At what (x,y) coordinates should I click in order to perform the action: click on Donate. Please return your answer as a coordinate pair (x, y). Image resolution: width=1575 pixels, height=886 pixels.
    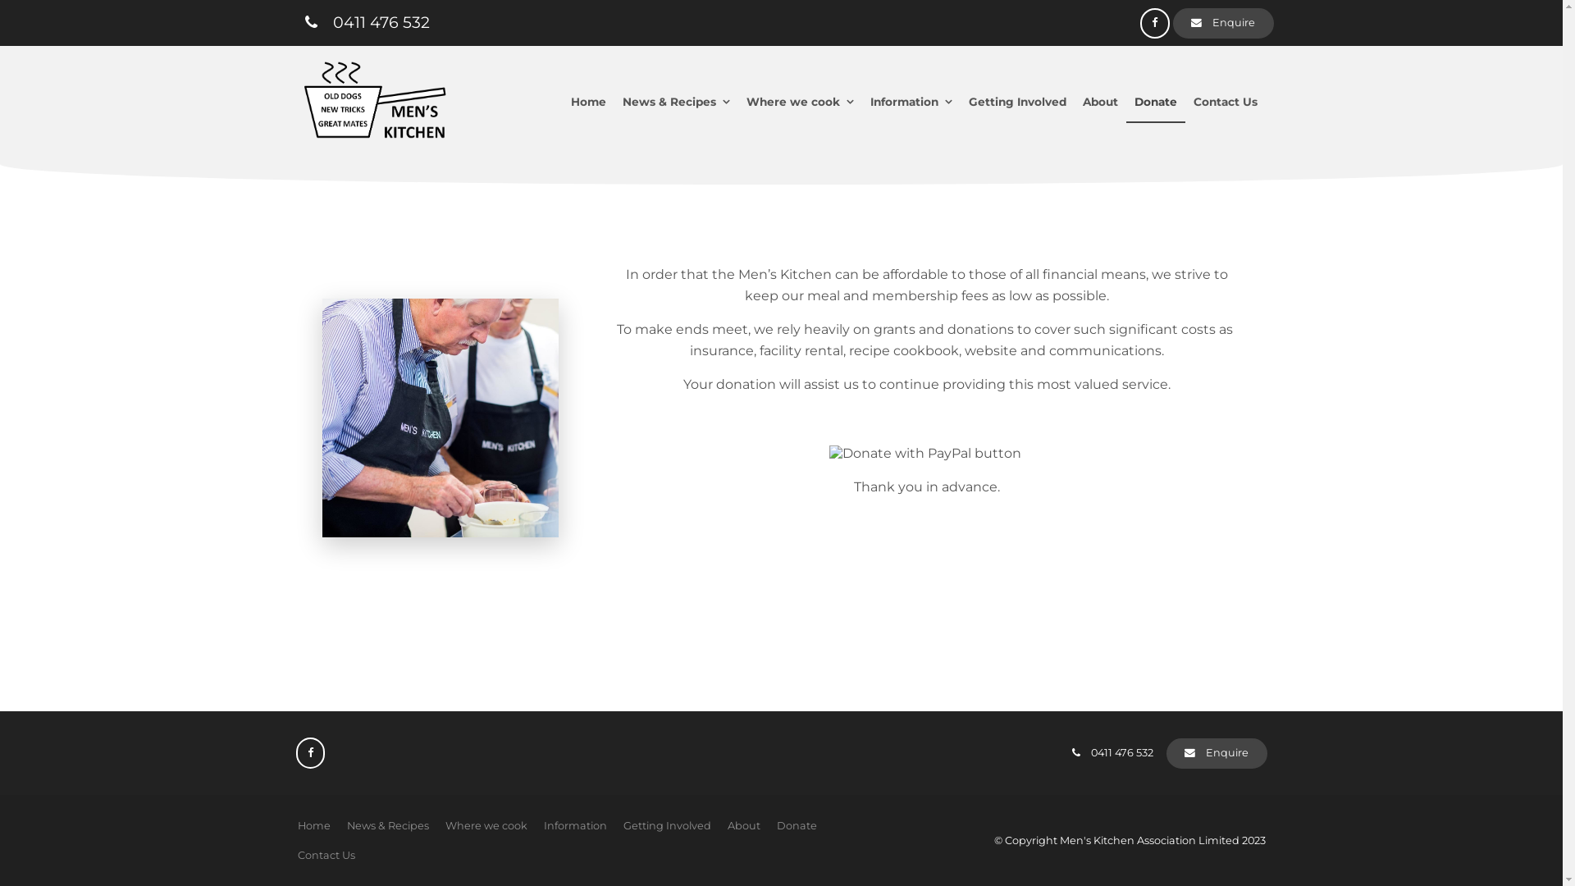
    Looking at the image, I should click on (1155, 103).